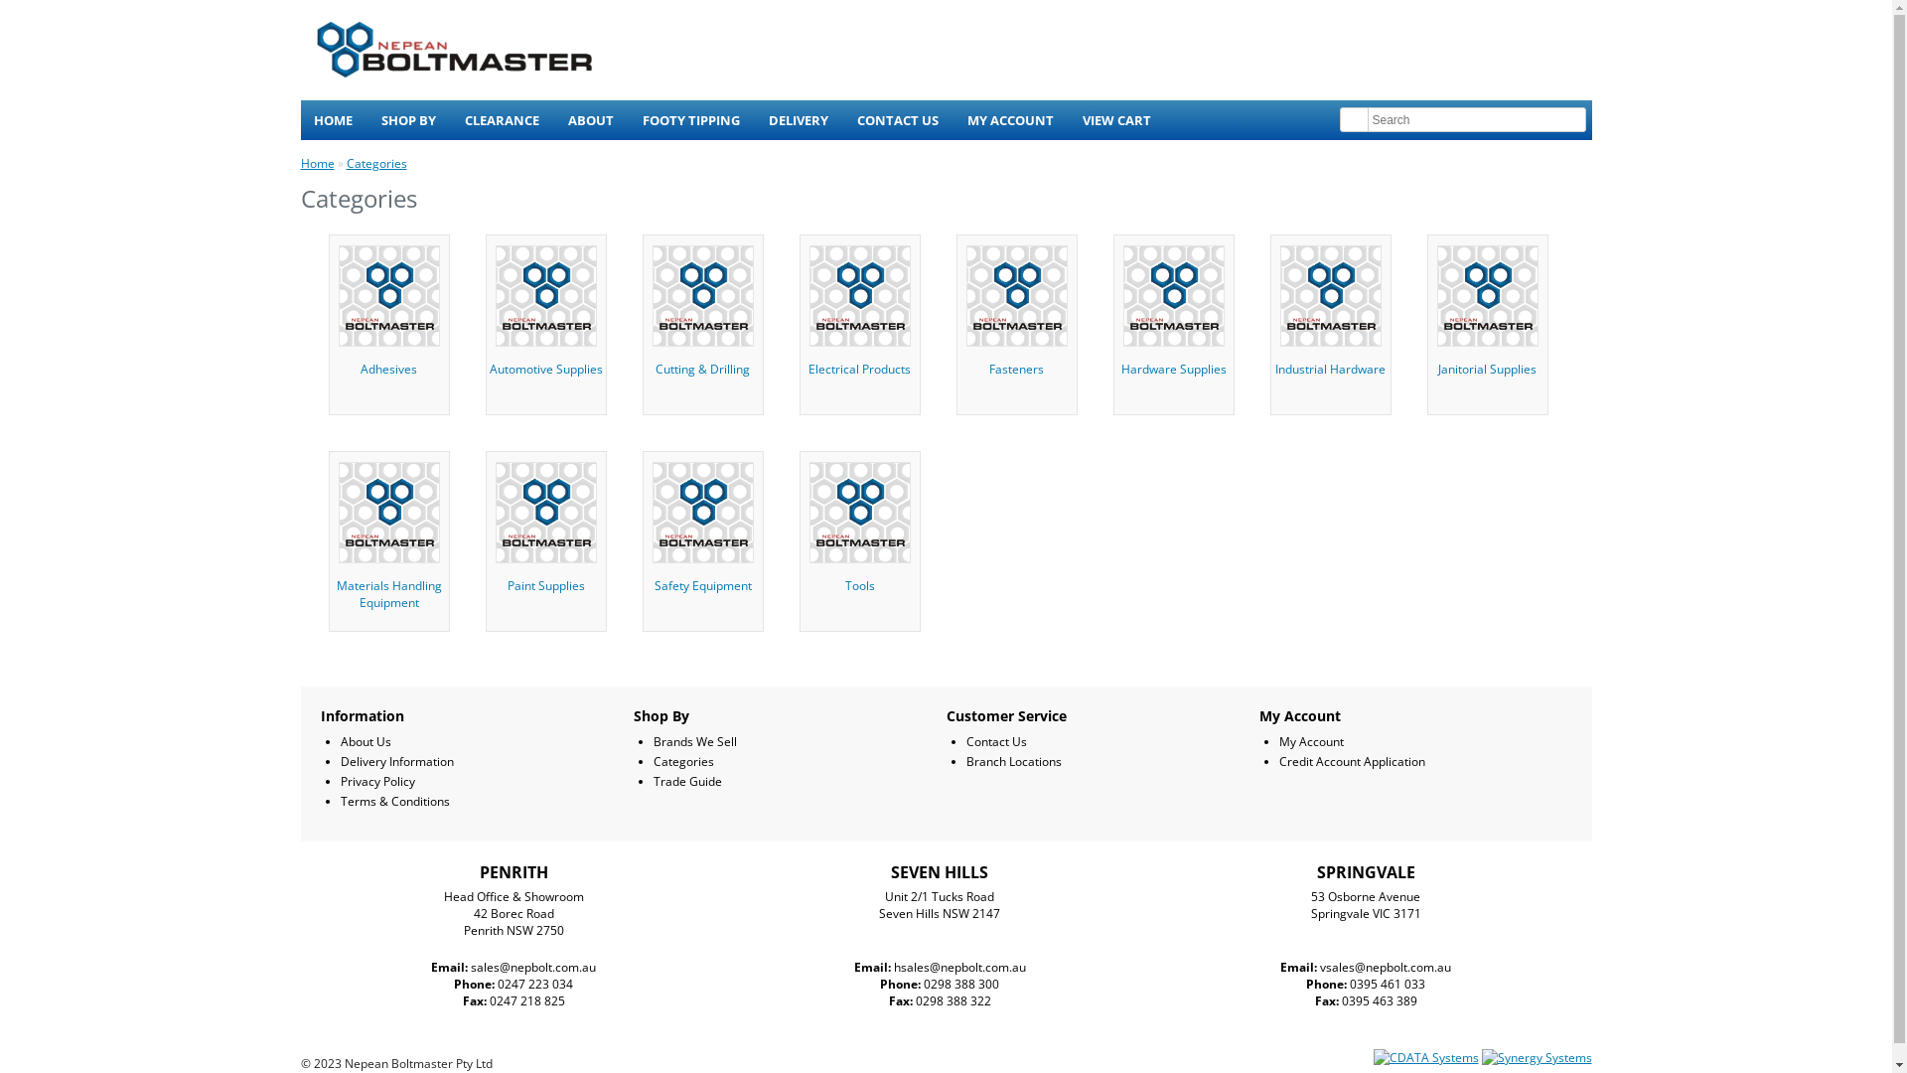 Image resolution: width=1907 pixels, height=1073 pixels. Describe the element at coordinates (860, 535) in the screenshot. I see `Tools` at that location.